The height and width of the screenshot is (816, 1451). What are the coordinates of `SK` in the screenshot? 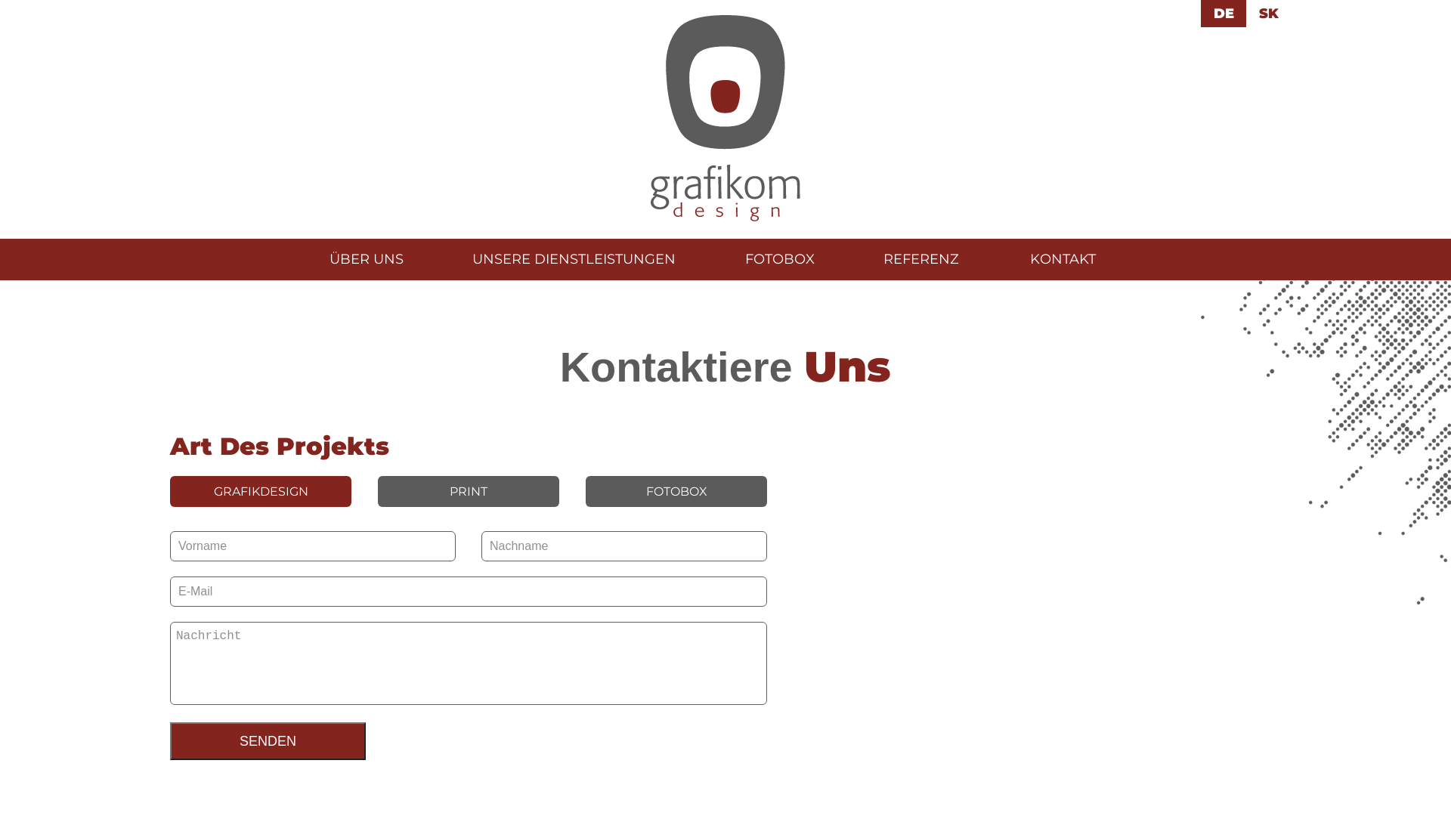 It's located at (1269, 14).